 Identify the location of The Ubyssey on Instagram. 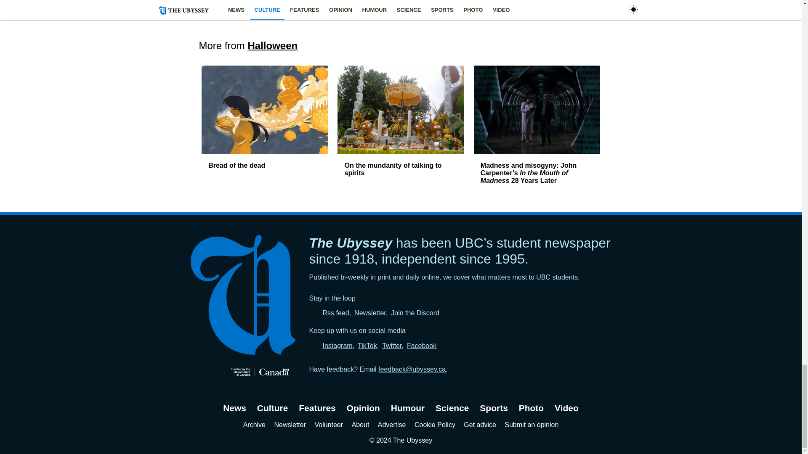
(338, 346).